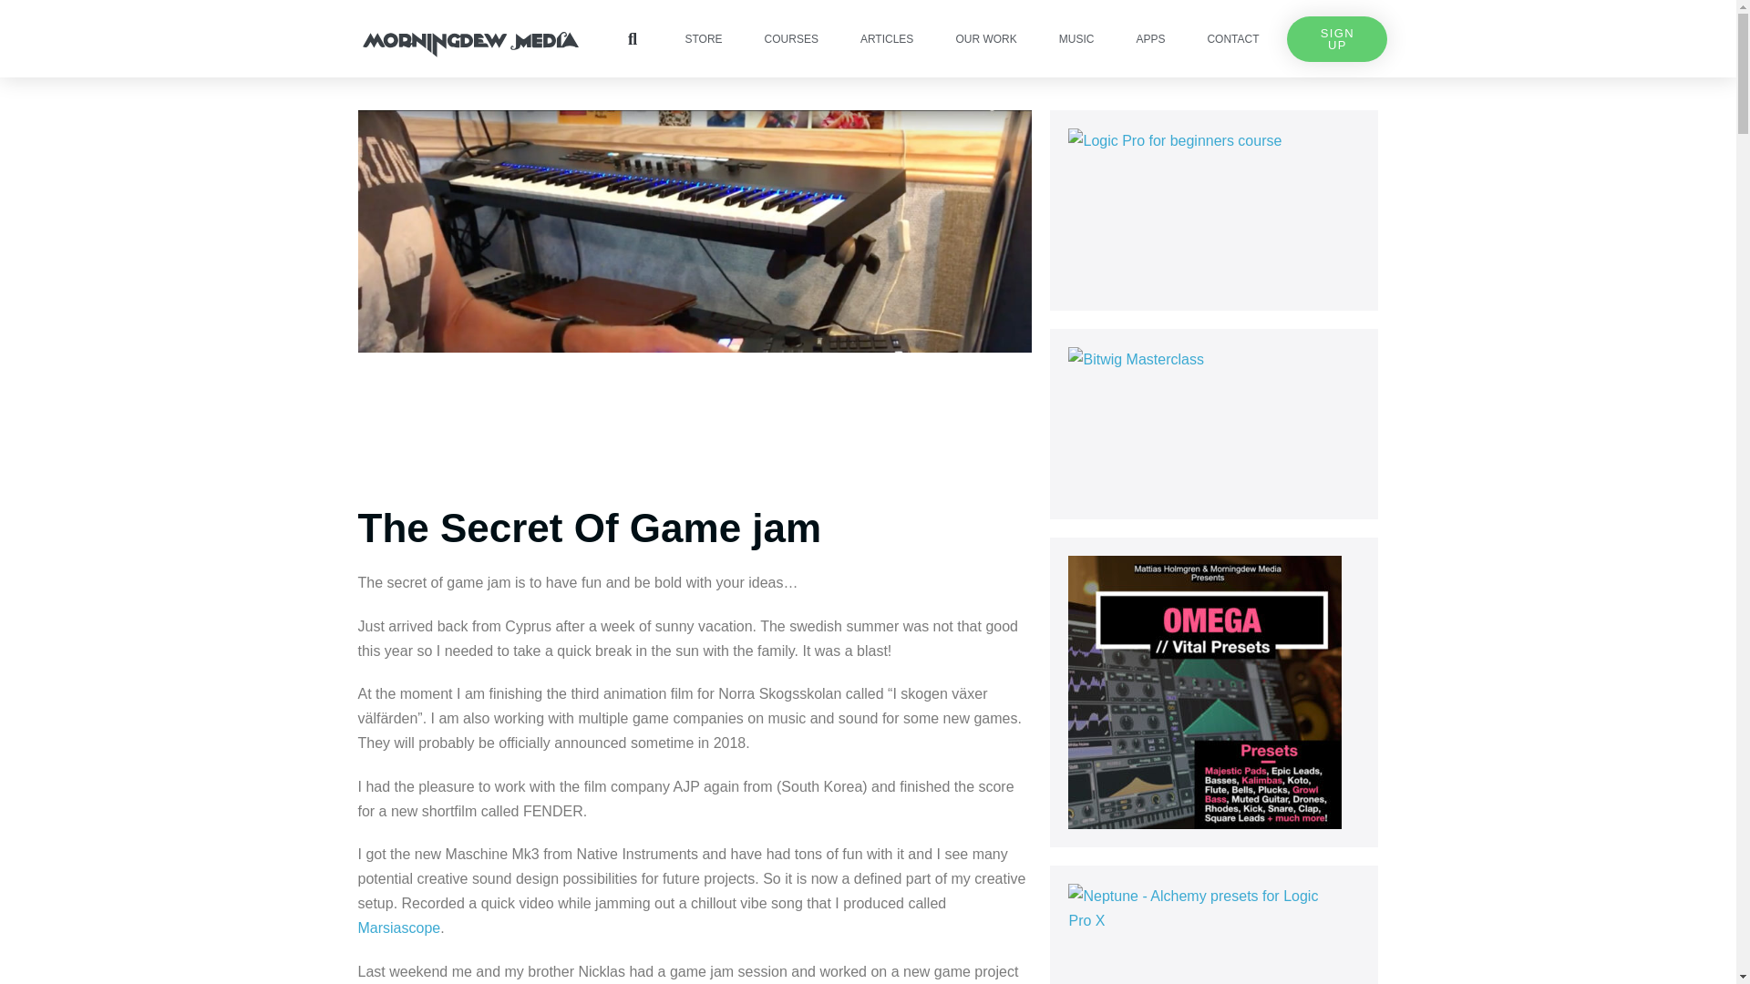  I want to click on Mattias Holmgren, so click(787, 56).